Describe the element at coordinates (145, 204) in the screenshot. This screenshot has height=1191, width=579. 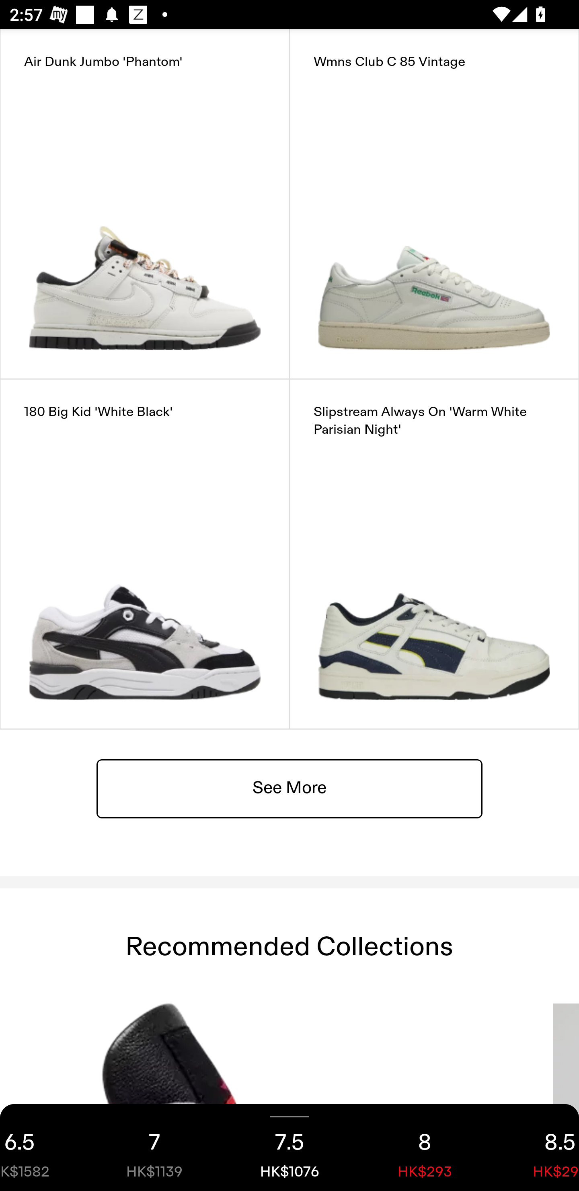
I see `Air Dunk Jumbo 'Phantom'` at that location.